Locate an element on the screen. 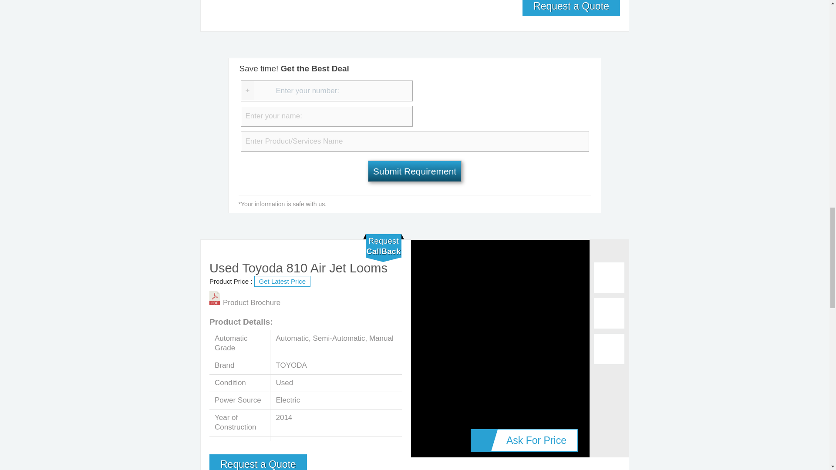 The width and height of the screenshot is (836, 470). Enter your name: is located at coordinates (326, 116).